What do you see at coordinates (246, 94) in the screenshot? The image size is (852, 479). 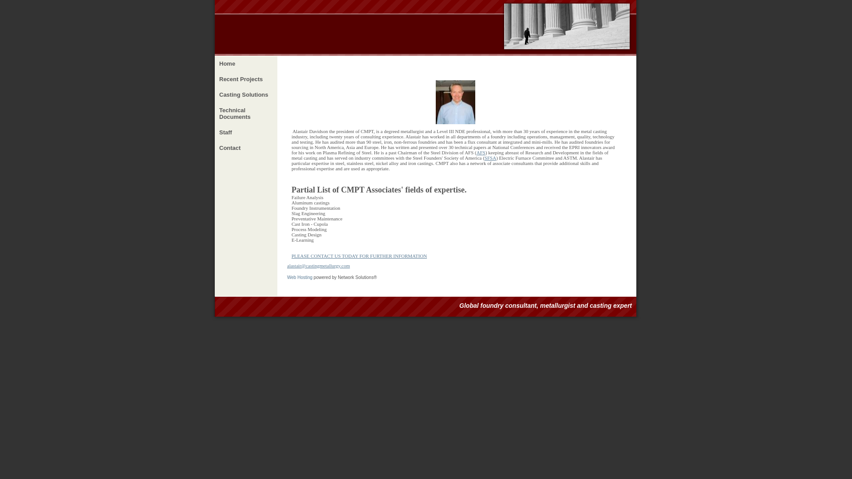 I see `Casting Solutions` at bounding box center [246, 94].